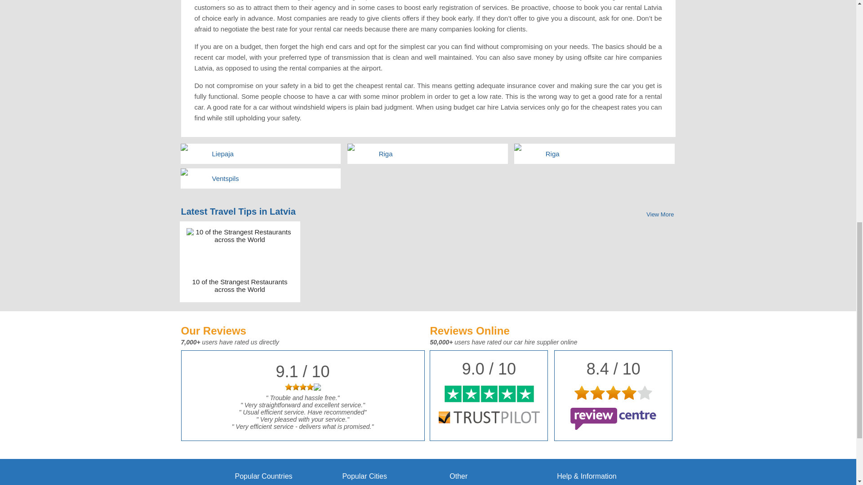 The height and width of the screenshot is (485, 863). What do you see at coordinates (608, 154) in the screenshot?
I see `Riga` at bounding box center [608, 154].